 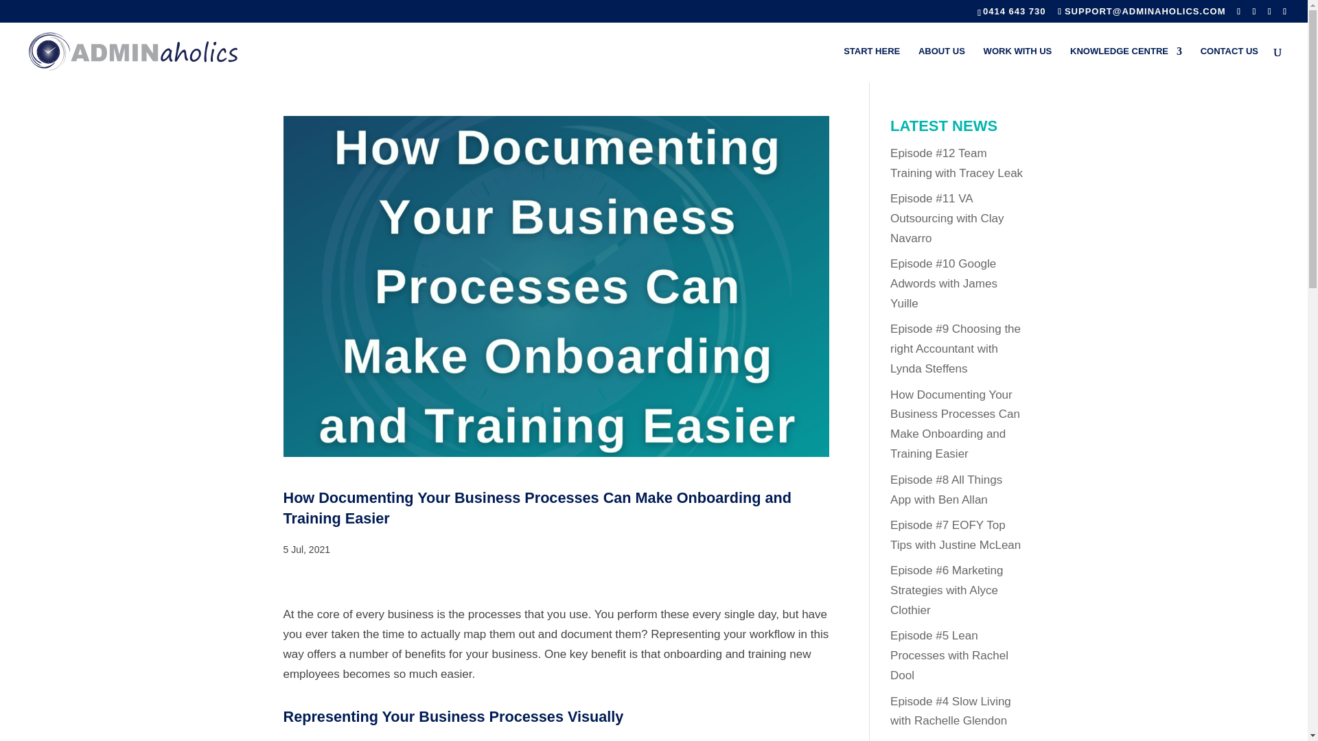 What do you see at coordinates (1017, 64) in the screenshot?
I see `WORK WITH US` at bounding box center [1017, 64].